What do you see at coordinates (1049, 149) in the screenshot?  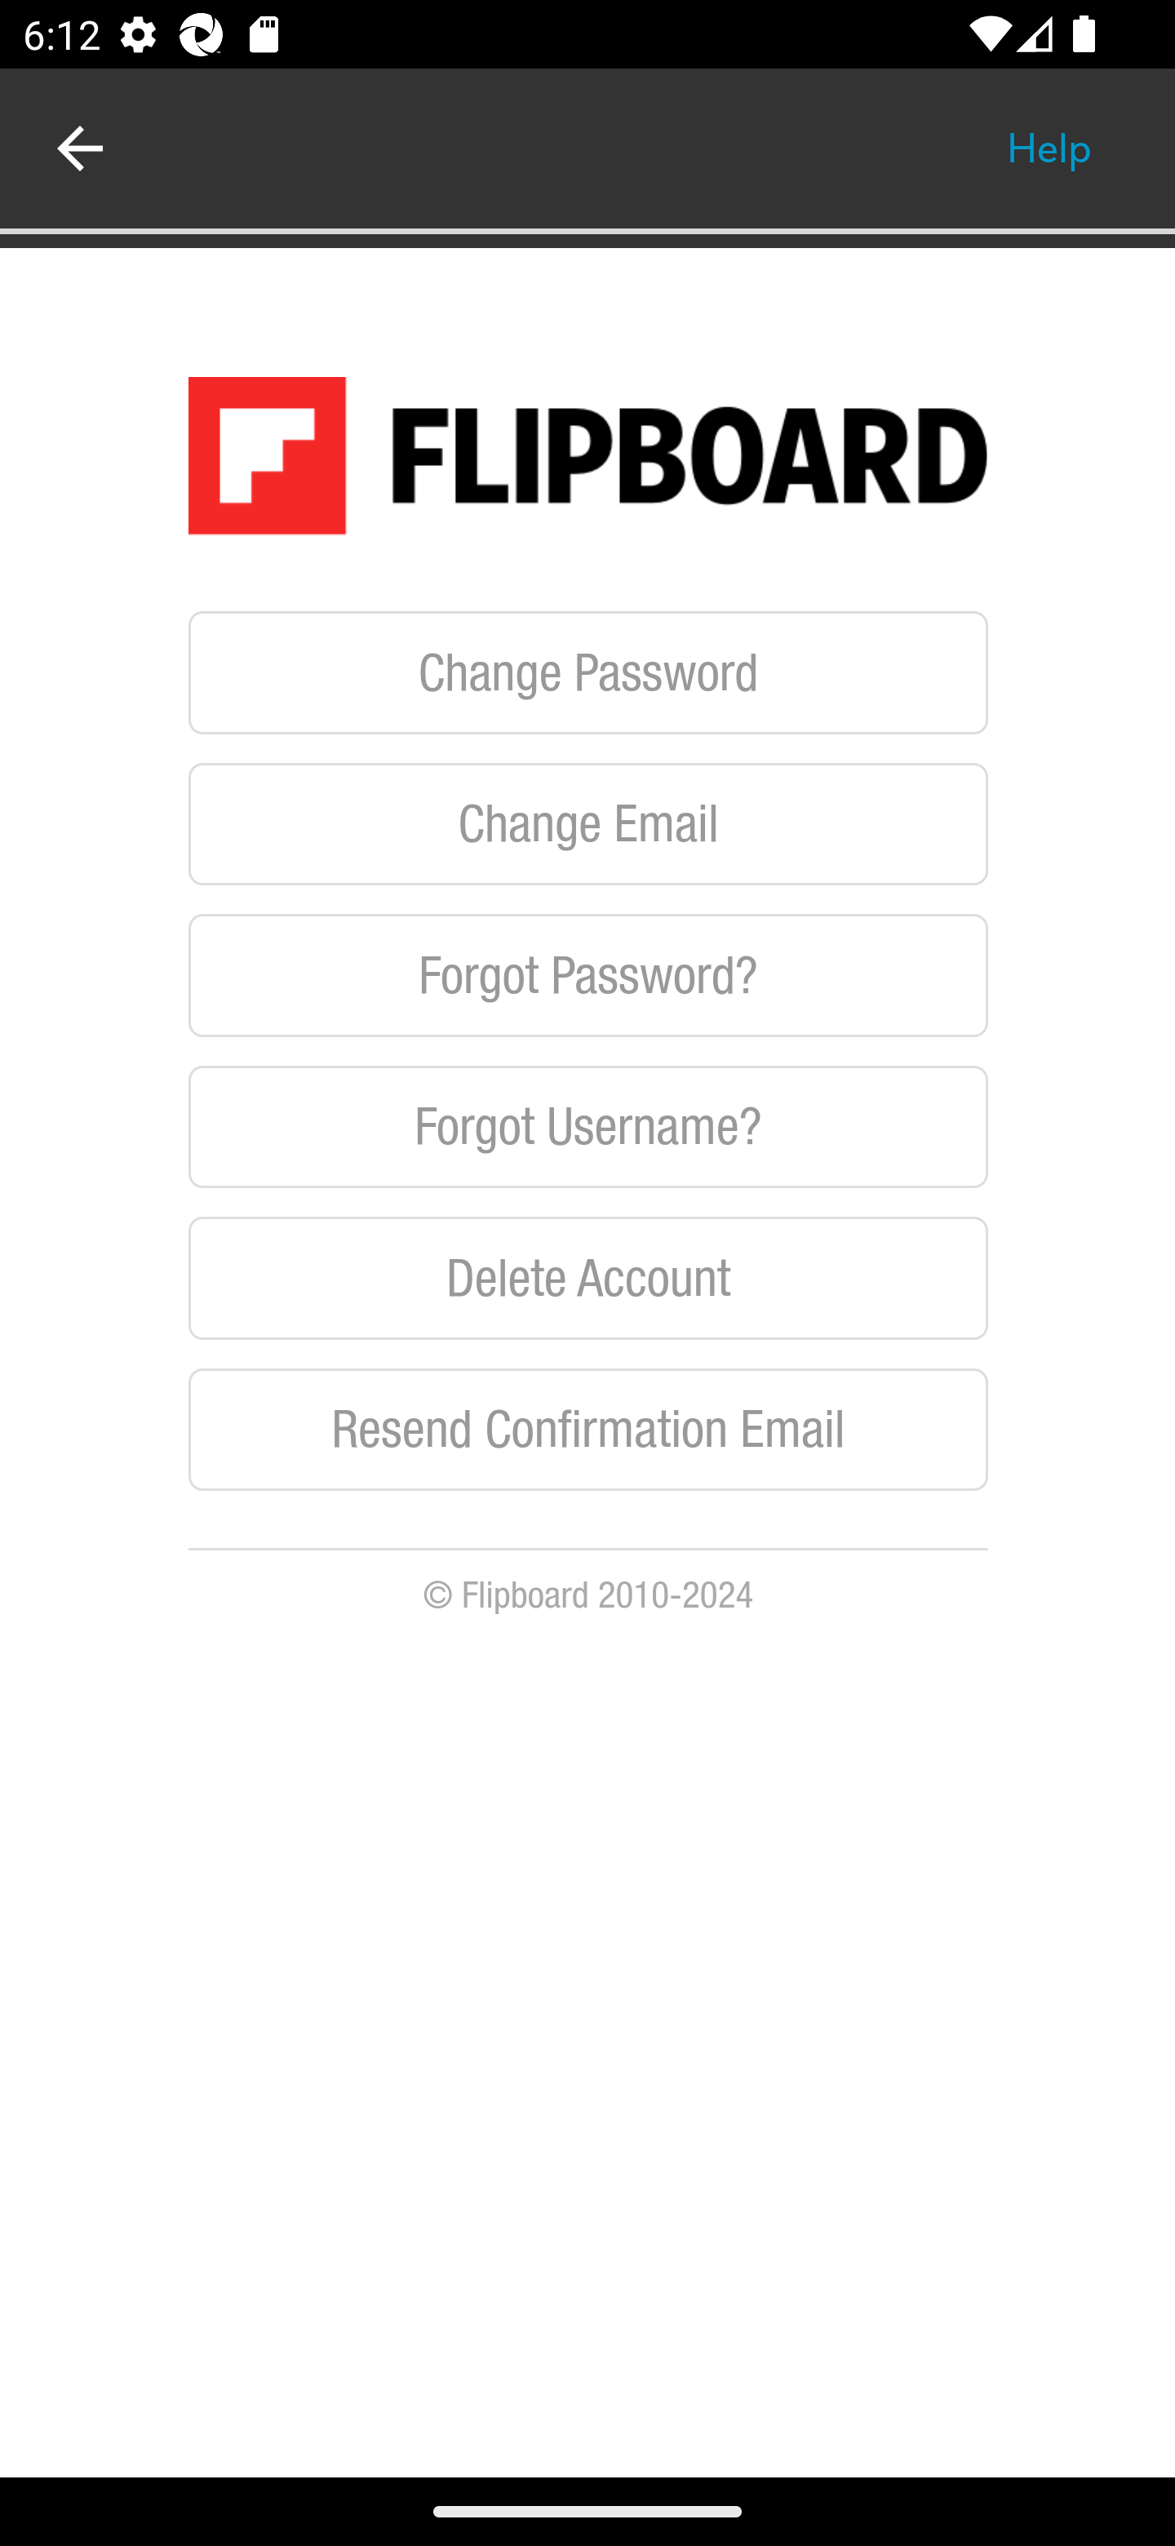 I see `Help` at bounding box center [1049, 149].